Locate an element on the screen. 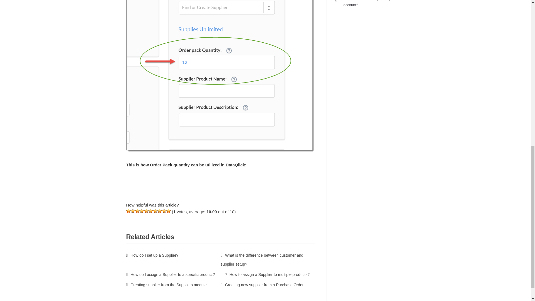  1 Star is located at coordinates (128, 211).